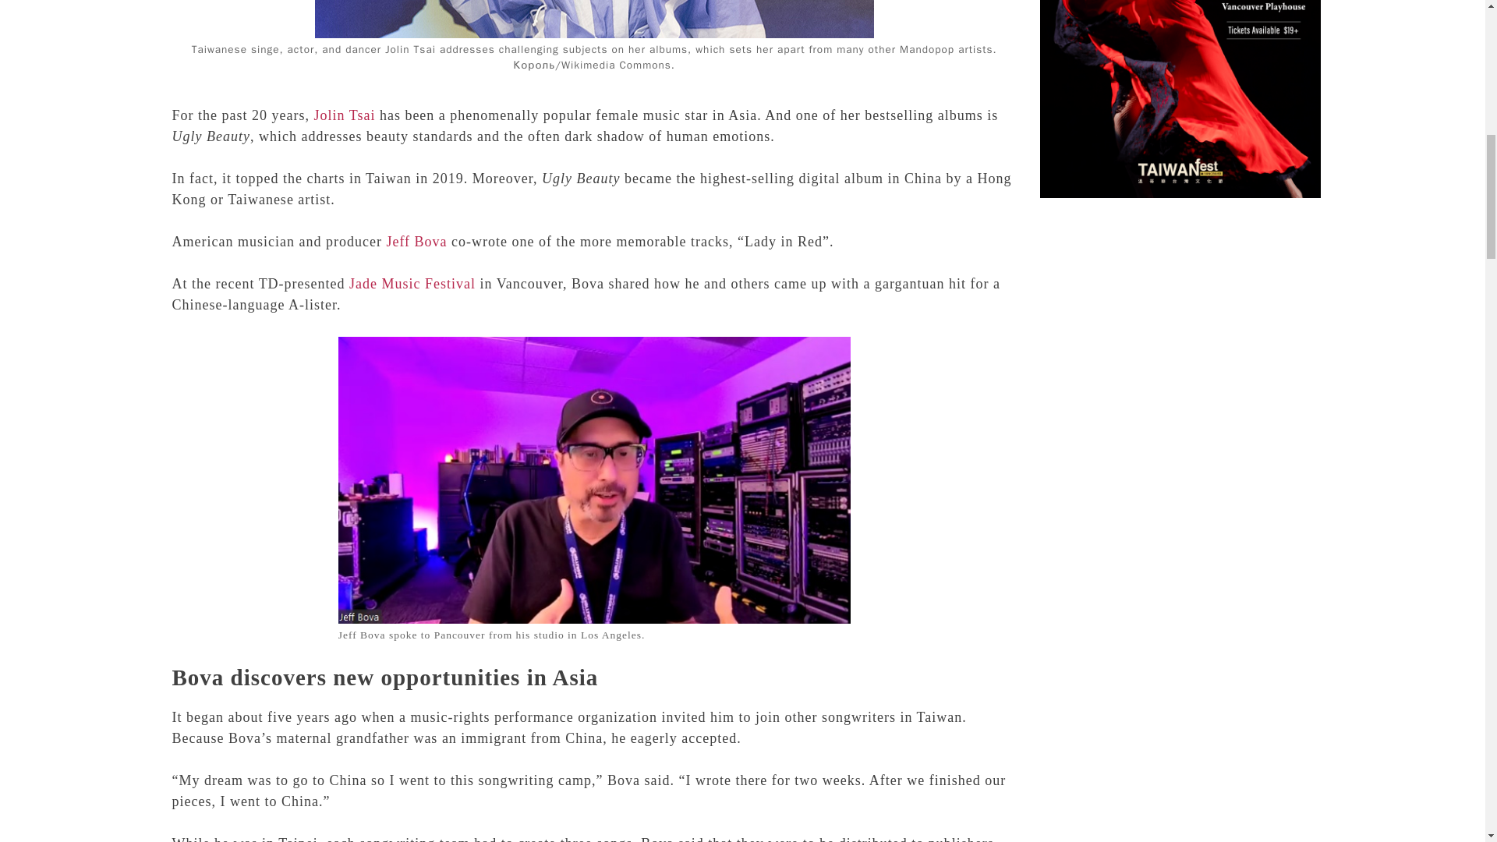 This screenshot has width=1497, height=842. What do you see at coordinates (344, 115) in the screenshot?
I see `Jolin Tsai` at bounding box center [344, 115].